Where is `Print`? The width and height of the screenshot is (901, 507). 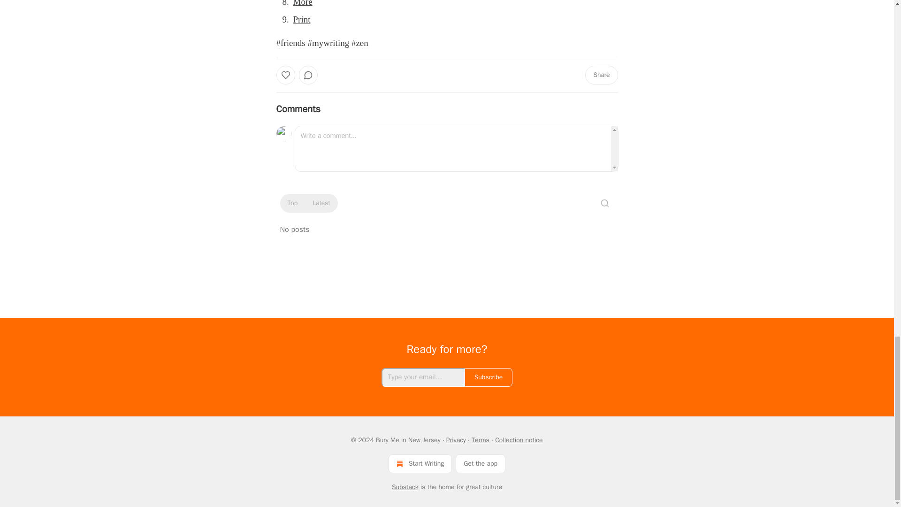 Print is located at coordinates (301, 19).